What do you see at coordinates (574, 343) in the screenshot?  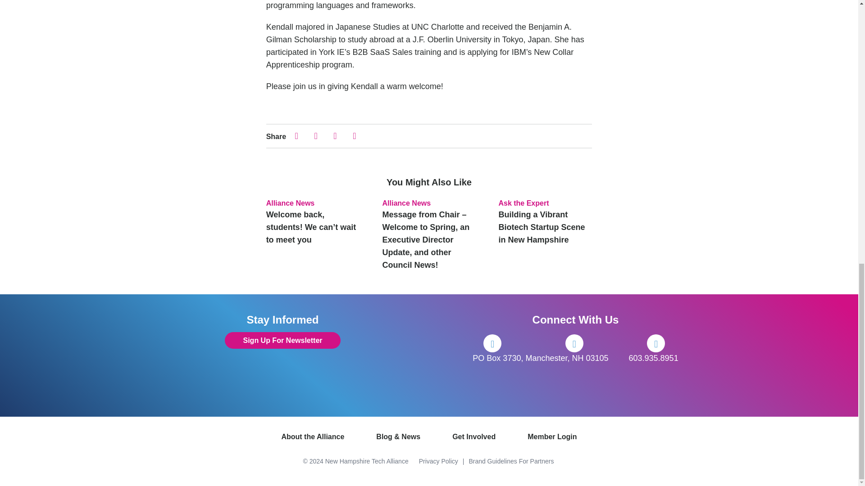 I see `Twitter` at bounding box center [574, 343].